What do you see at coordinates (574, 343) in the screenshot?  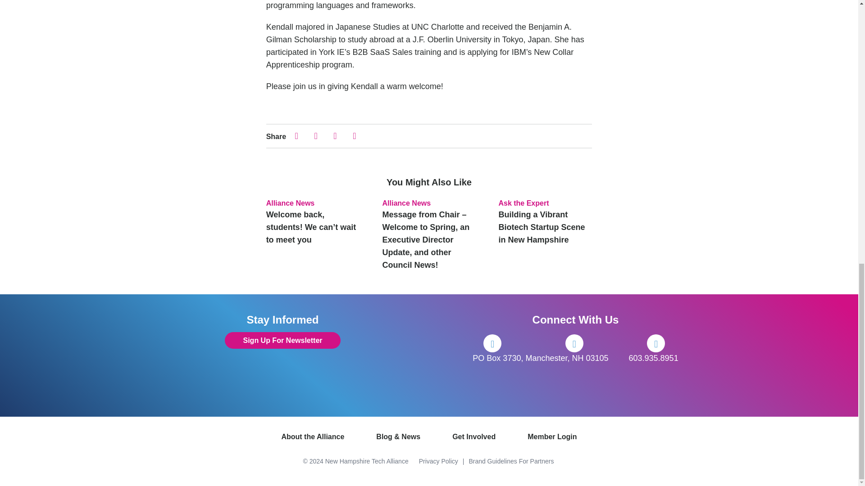 I see `Twitter` at bounding box center [574, 343].